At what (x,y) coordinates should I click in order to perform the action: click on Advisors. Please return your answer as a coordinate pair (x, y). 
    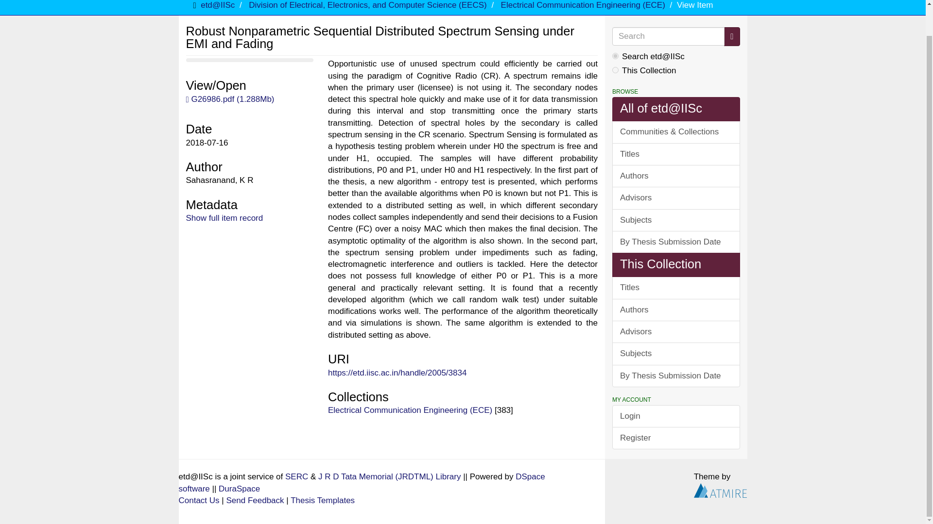
    Looking at the image, I should click on (675, 332).